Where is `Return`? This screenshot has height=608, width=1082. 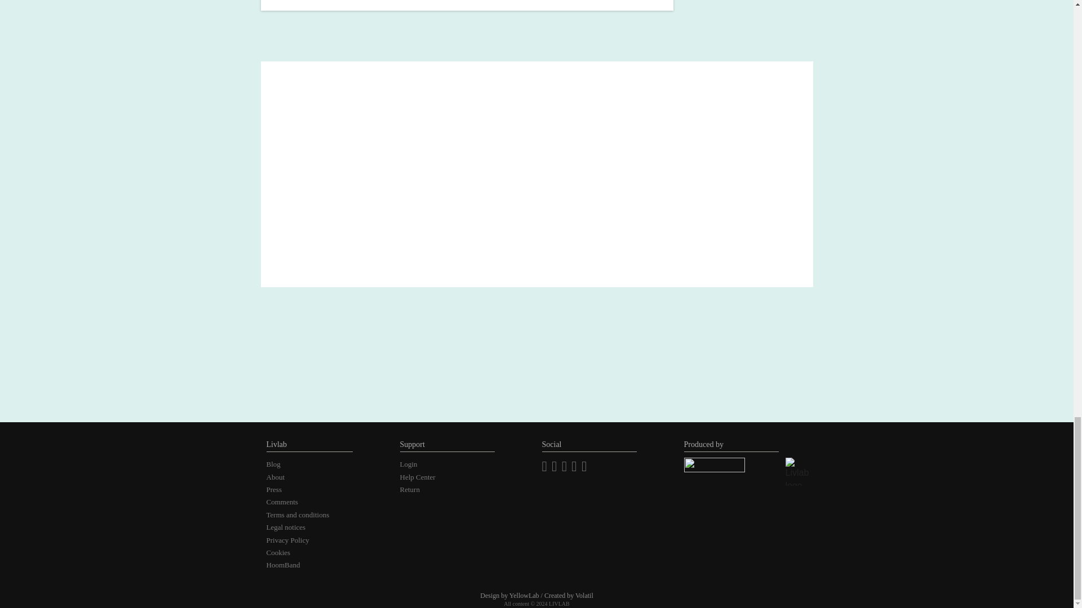 Return is located at coordinates (410, 489).